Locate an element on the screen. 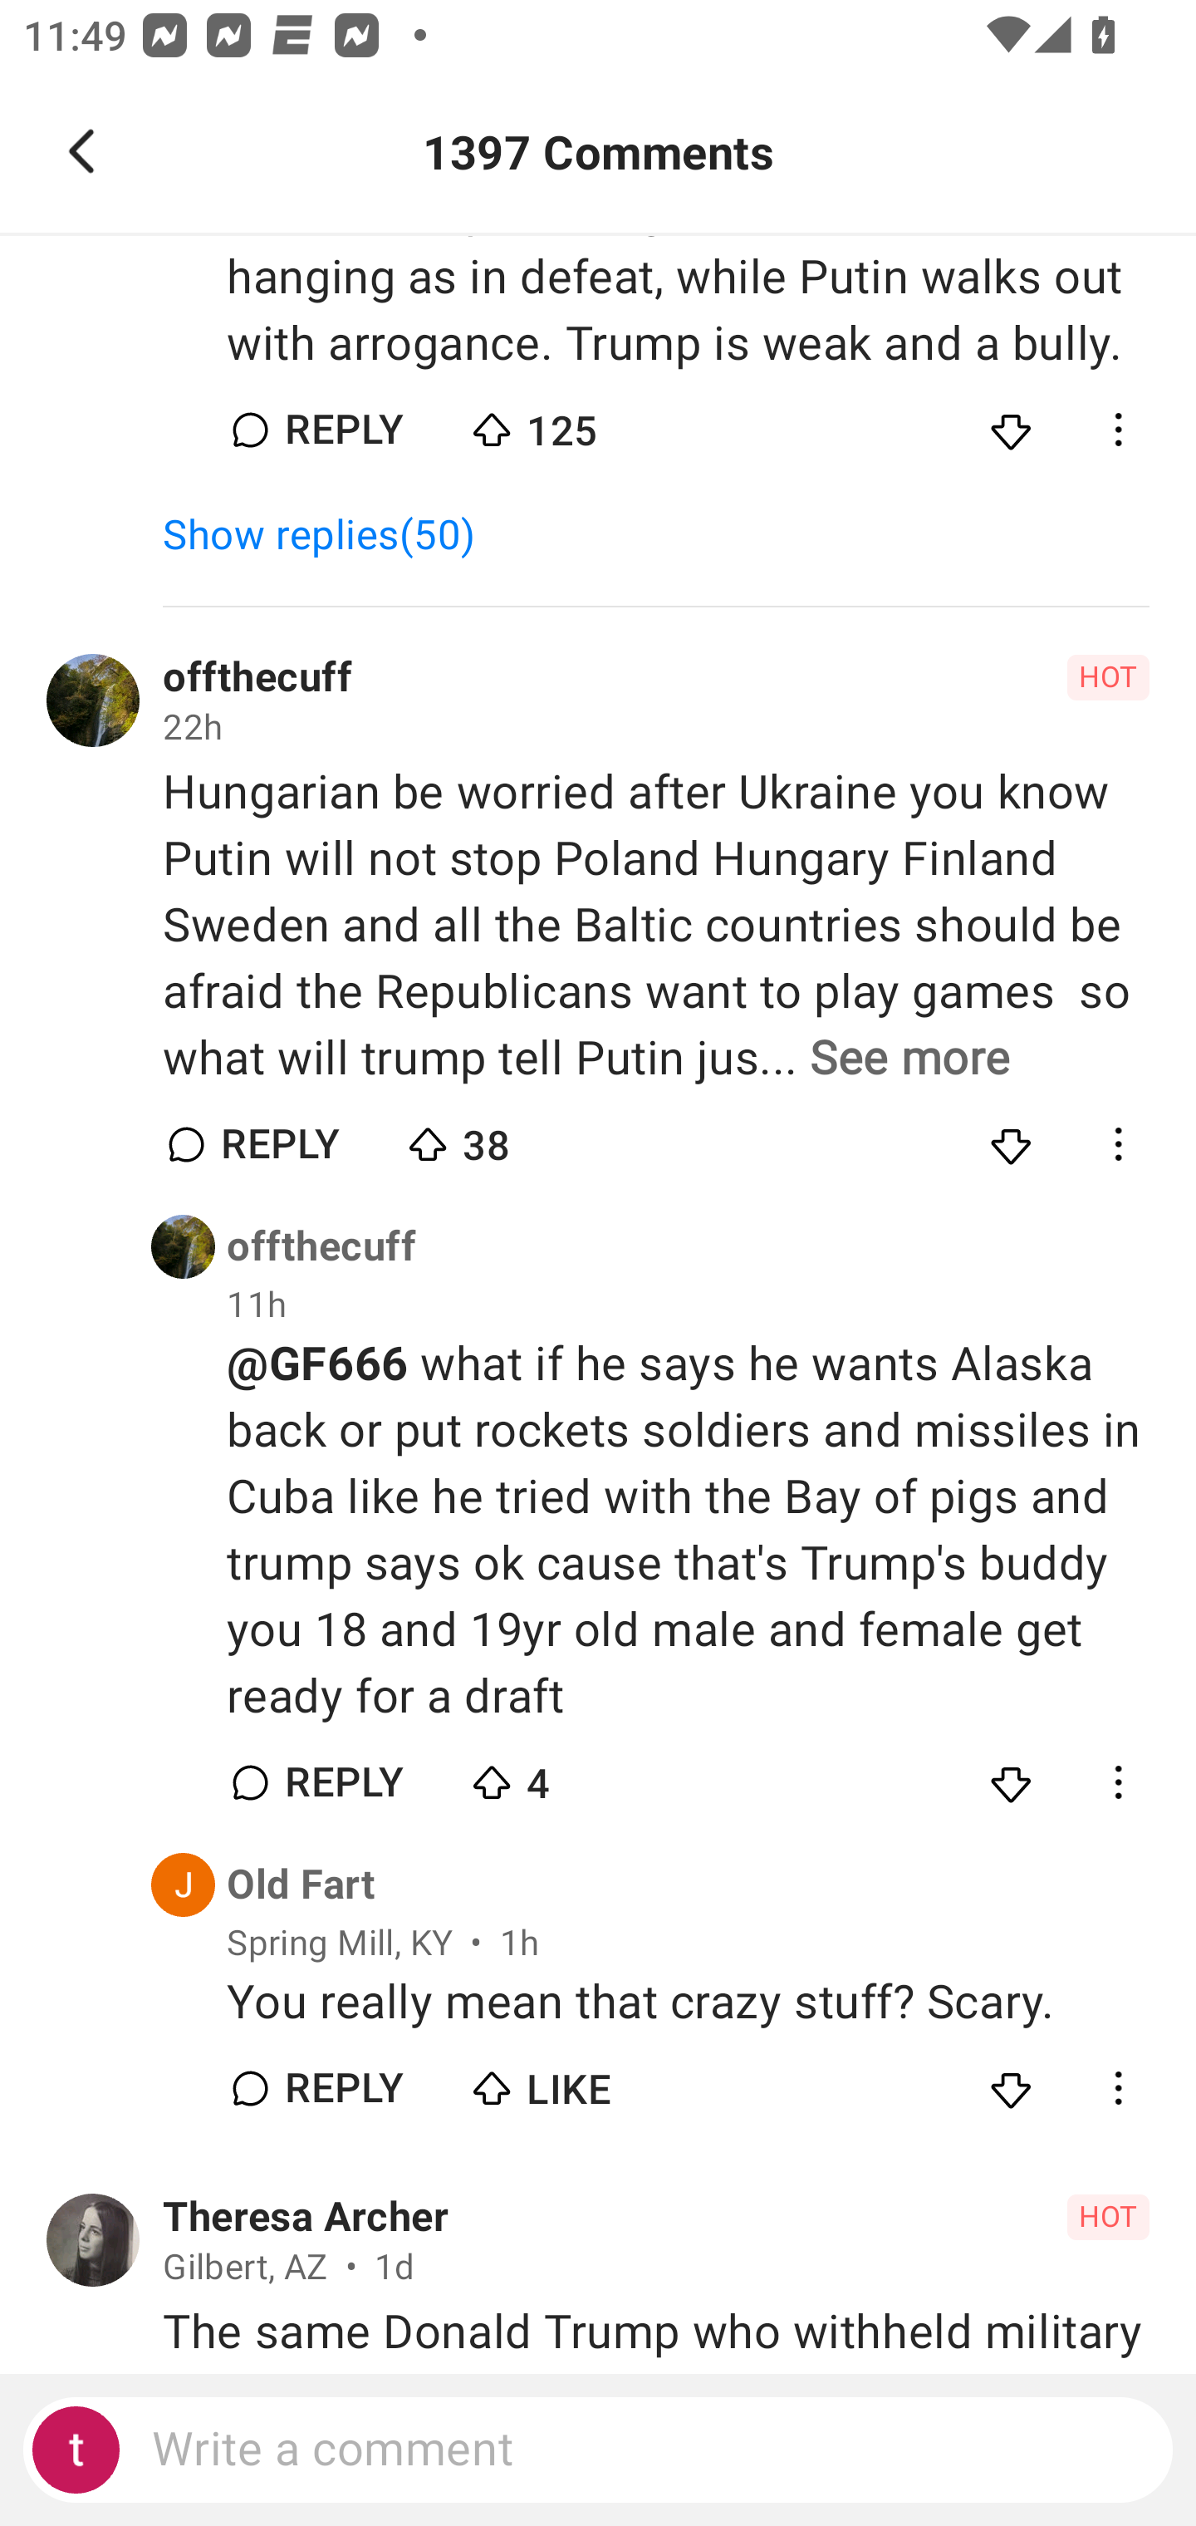 The image size is (1196, 2526). LIKE is located at coordinates (580, 2081).